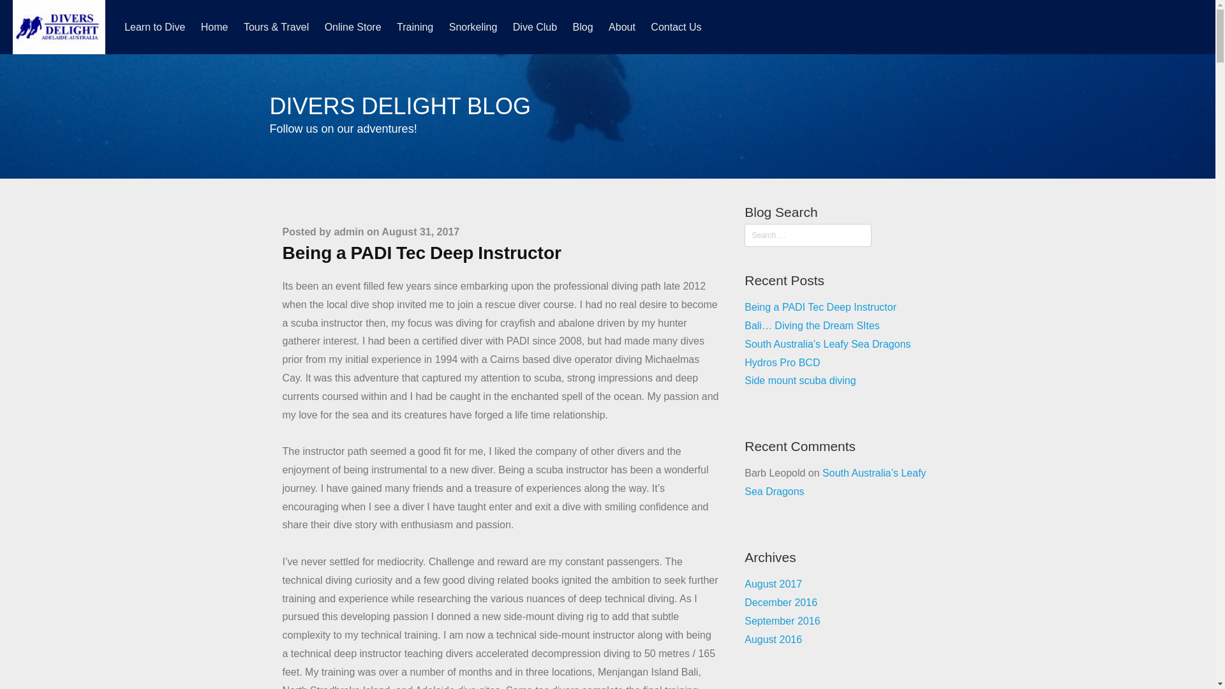  I want to click on Being a PADI Tec Deep Instructor, so click(421, 253).